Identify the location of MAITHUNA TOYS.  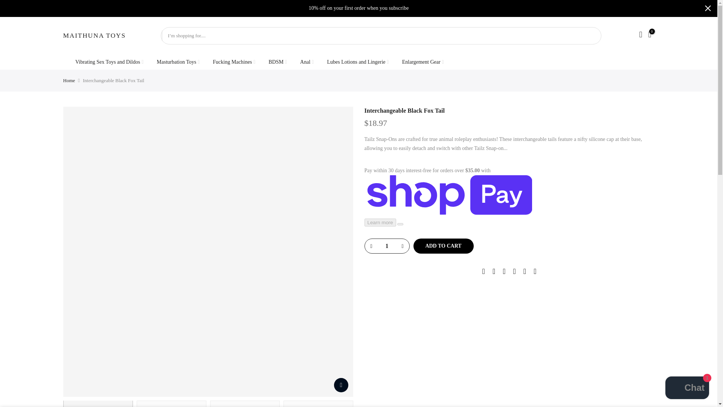
(95, 35).